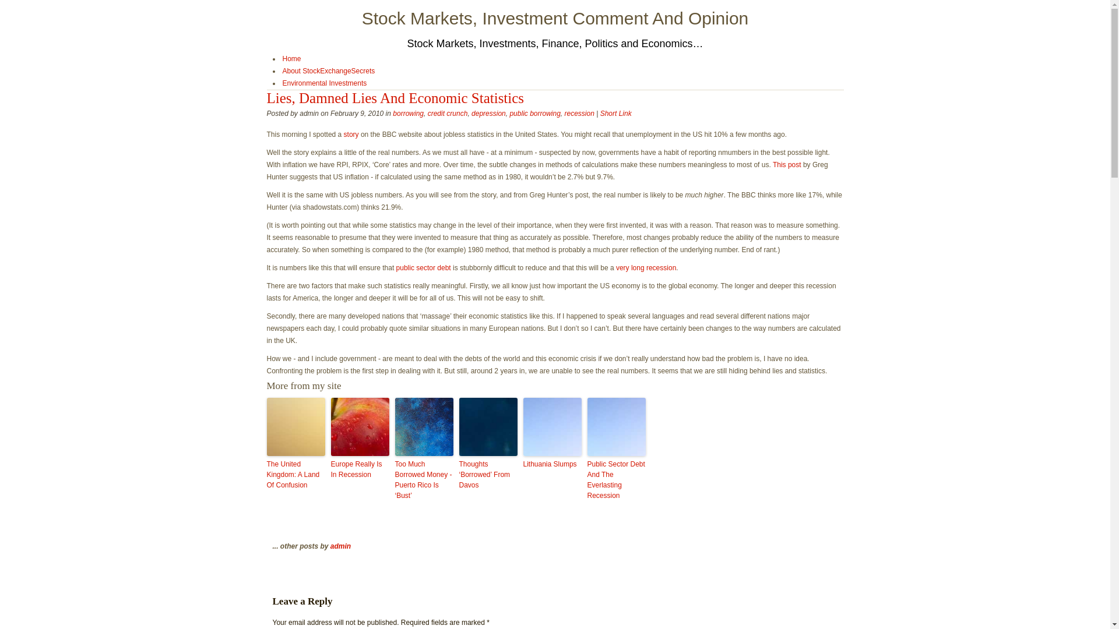 The height and width of the screenshot is (629, 1119). What do you see at coordinates (553, 464) in the screenshot?
I see `Lithuania Slumps` at bounding box center [553, 464].